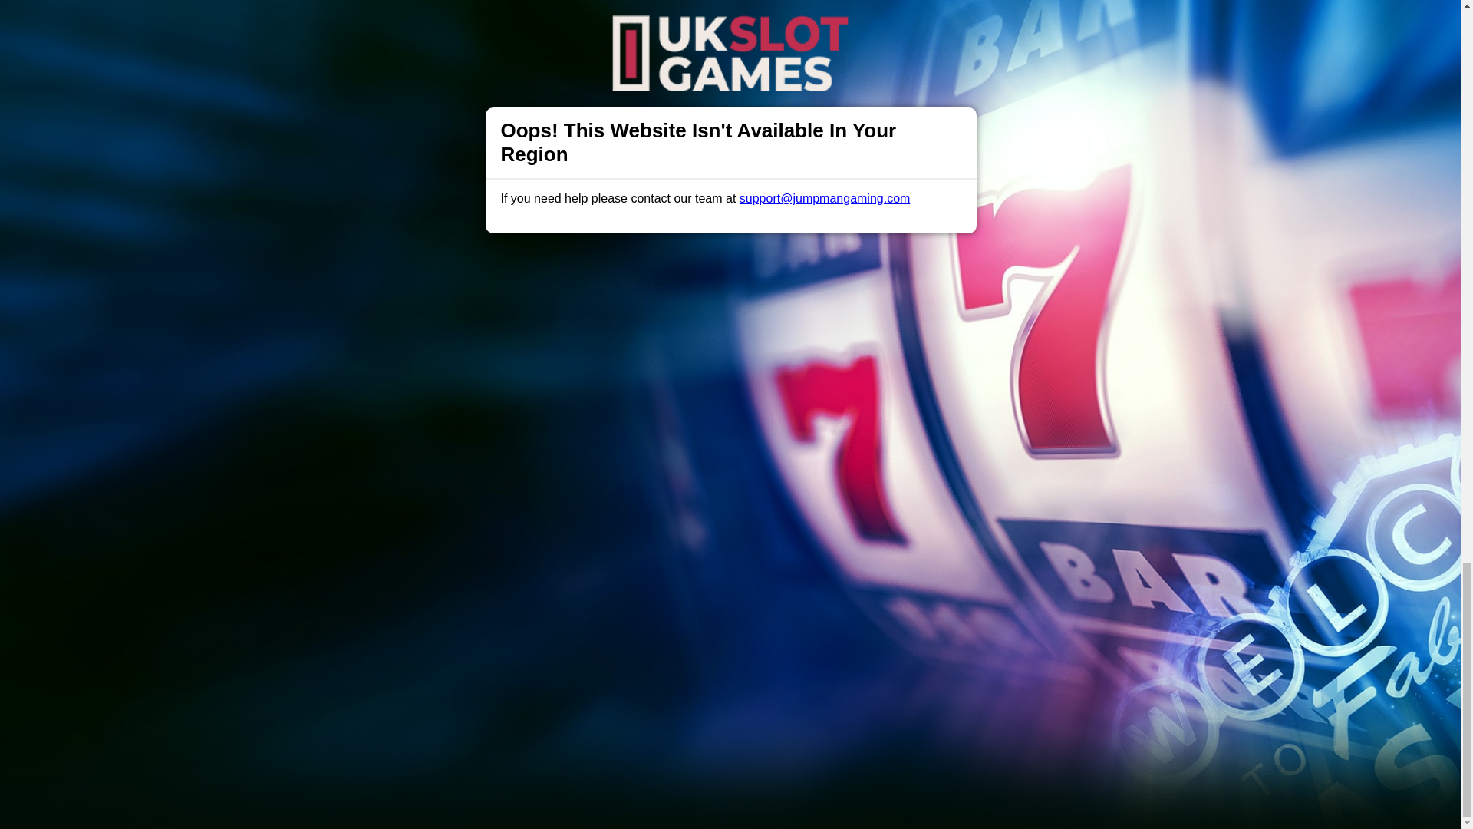 The width and height of the screenshot is (1473, 829). I want to click on Thunderstruck II UK Slot, so click(795, 254).